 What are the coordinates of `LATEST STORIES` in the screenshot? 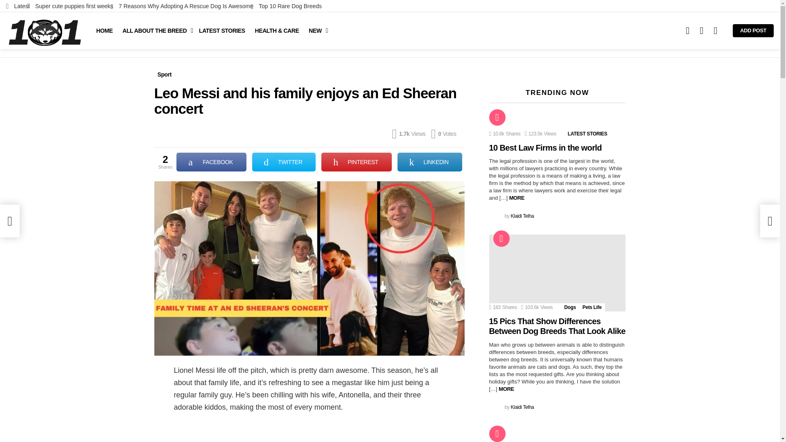 It's located at (222, 30).